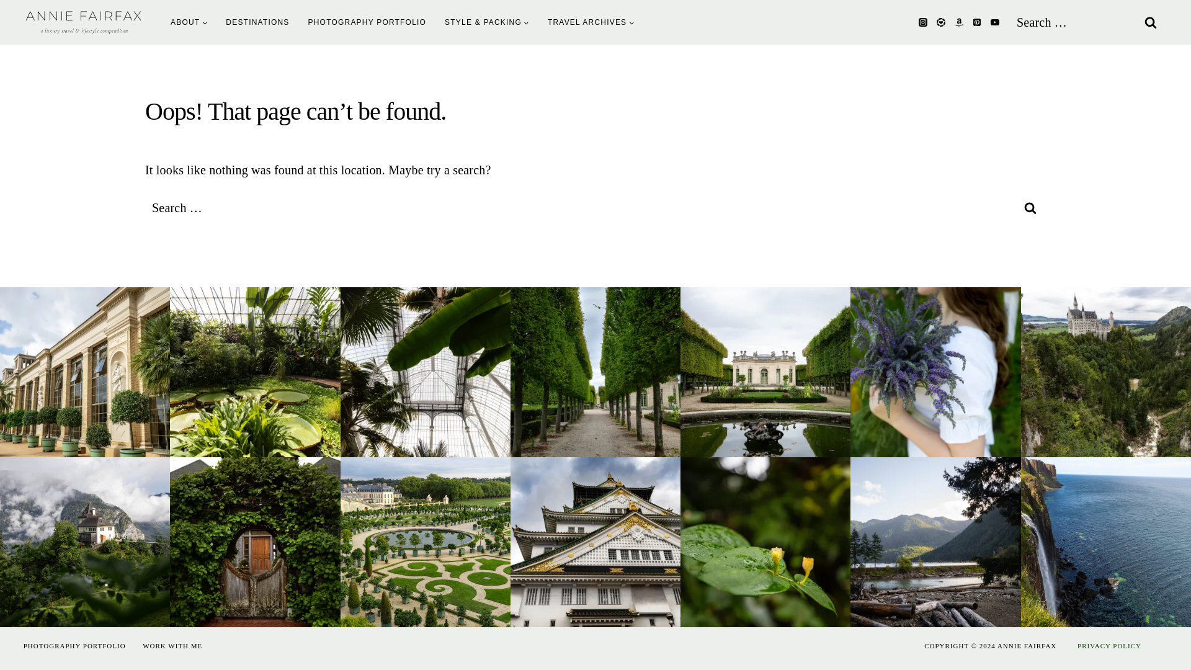 This screenshot has height=670, width=1191. What do you see at coordinates (189, 22) in the screenshot?
I see `ABOUT` at bounding box center [189, 22].